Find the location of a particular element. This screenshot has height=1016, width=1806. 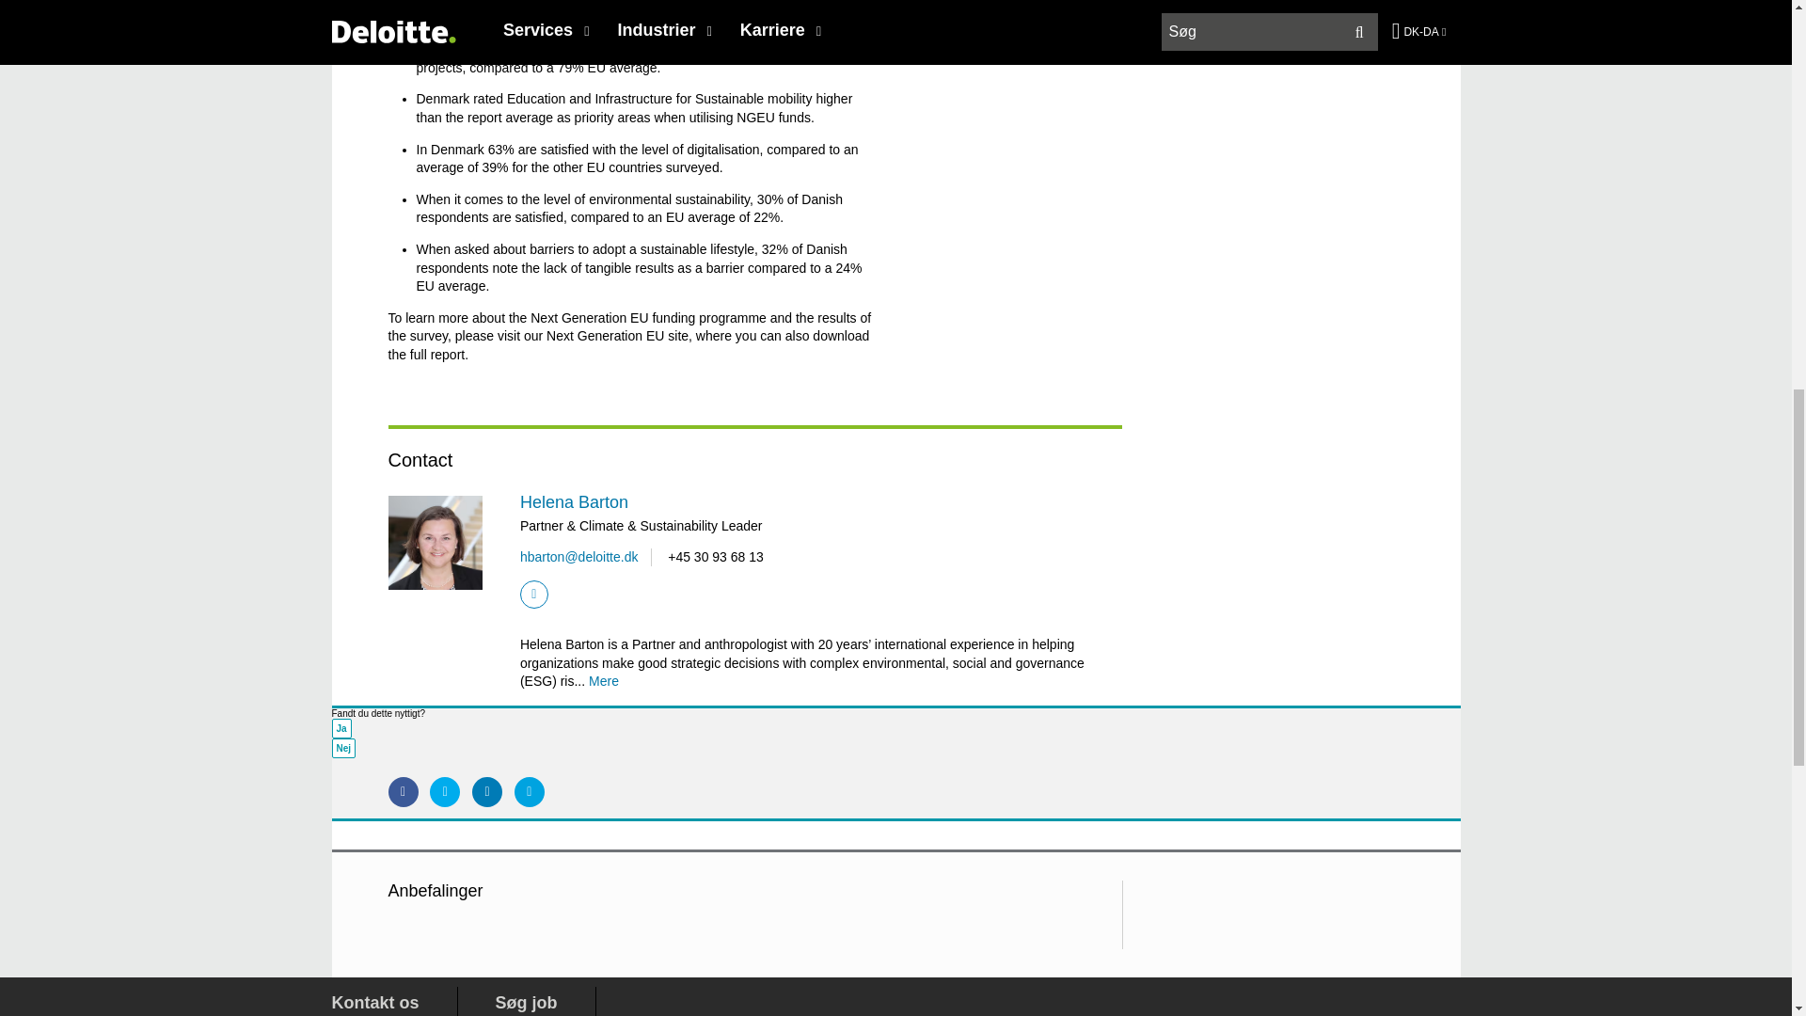

LinkedIn is located at coordinates (534, 594).